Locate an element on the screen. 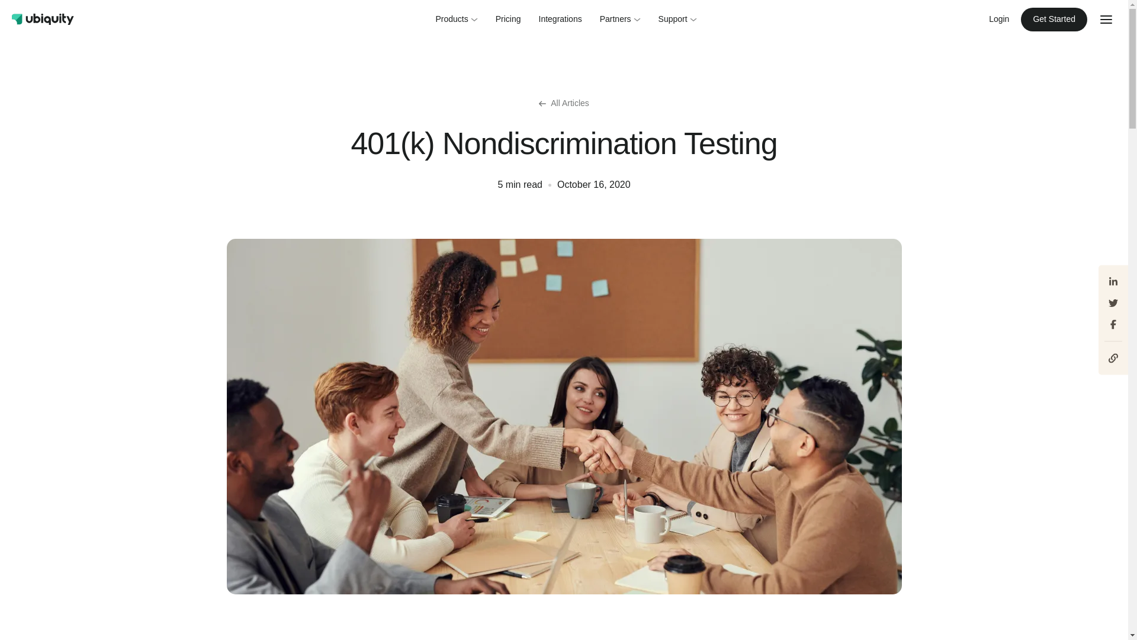 This screenshot has height=640, width=1137. Get Started is located at coordinates (1054, 18).